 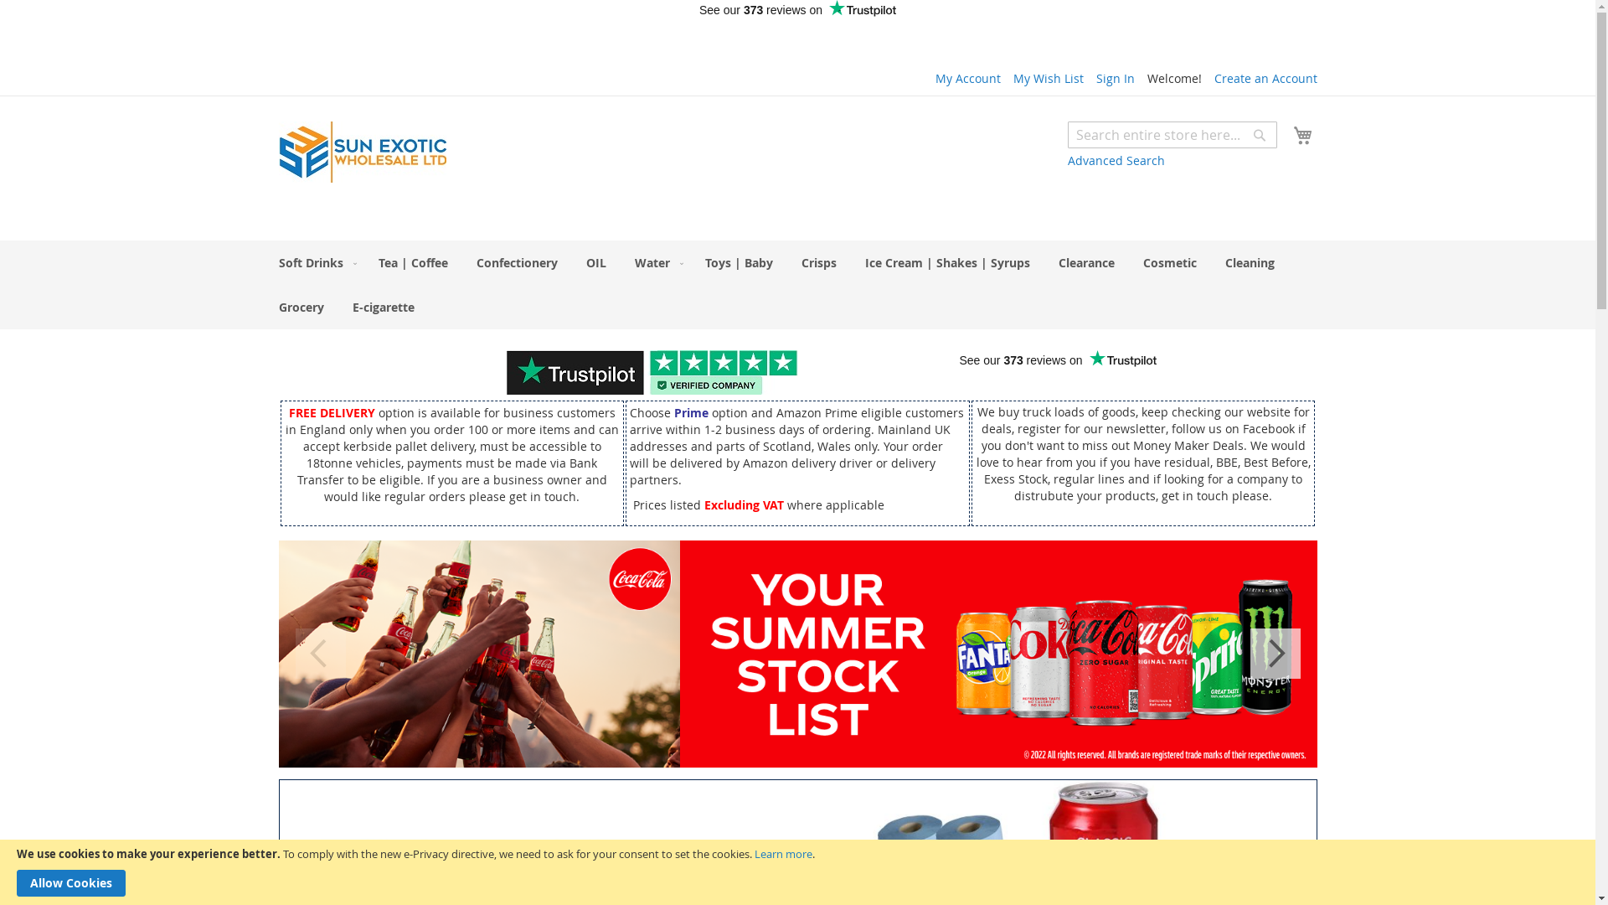 I want to click on Water, so click(x=656, y=263).